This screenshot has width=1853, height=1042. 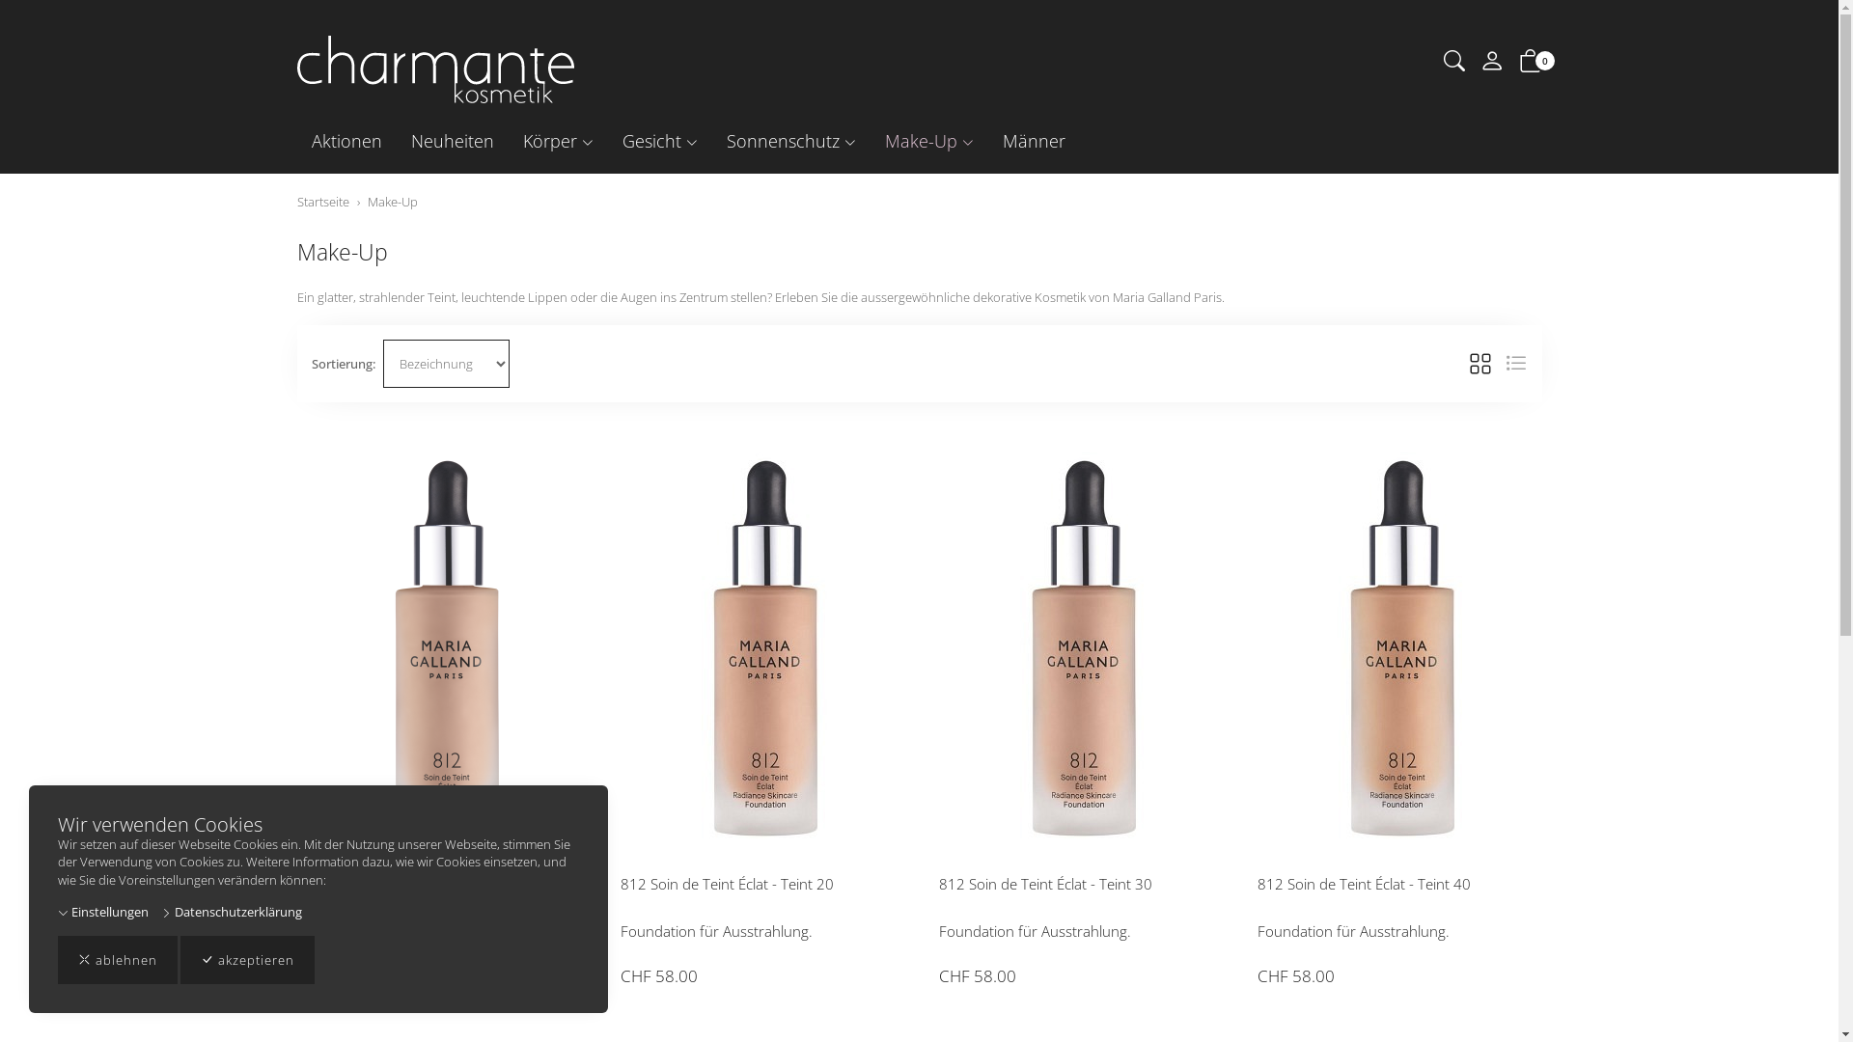 What do you see at coordinates (929, 141) in the screenshot?
I see `Make-Up` at bounding box center [929, 141].